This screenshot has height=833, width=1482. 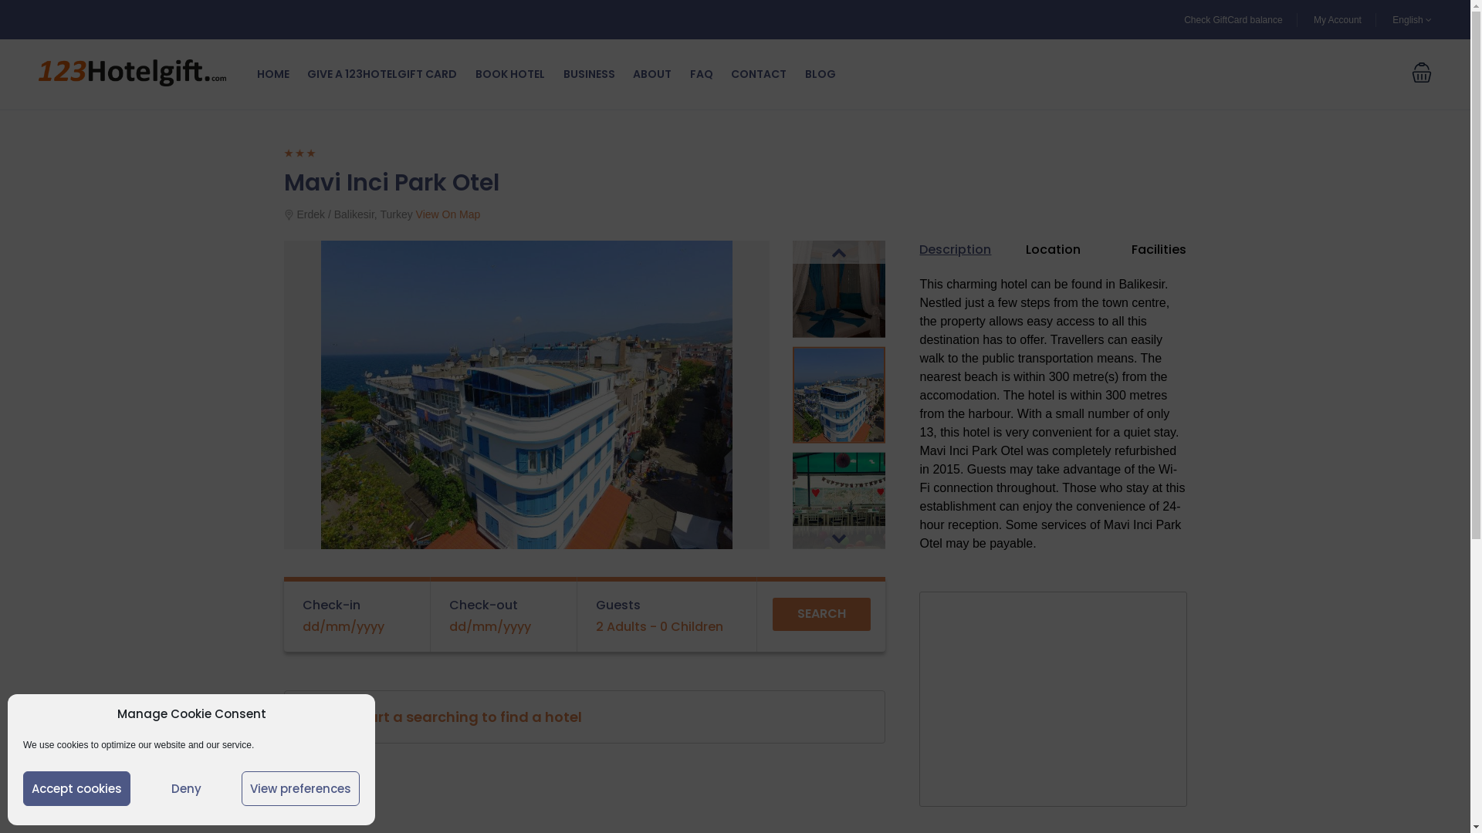 I want to click on ABOUT, so click(x=652, y=74).